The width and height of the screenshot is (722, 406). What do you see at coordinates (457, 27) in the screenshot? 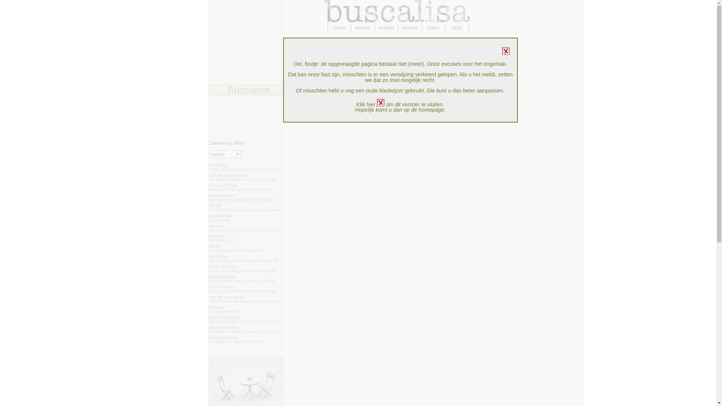
I see `blog` at bounding box center [457, 27].